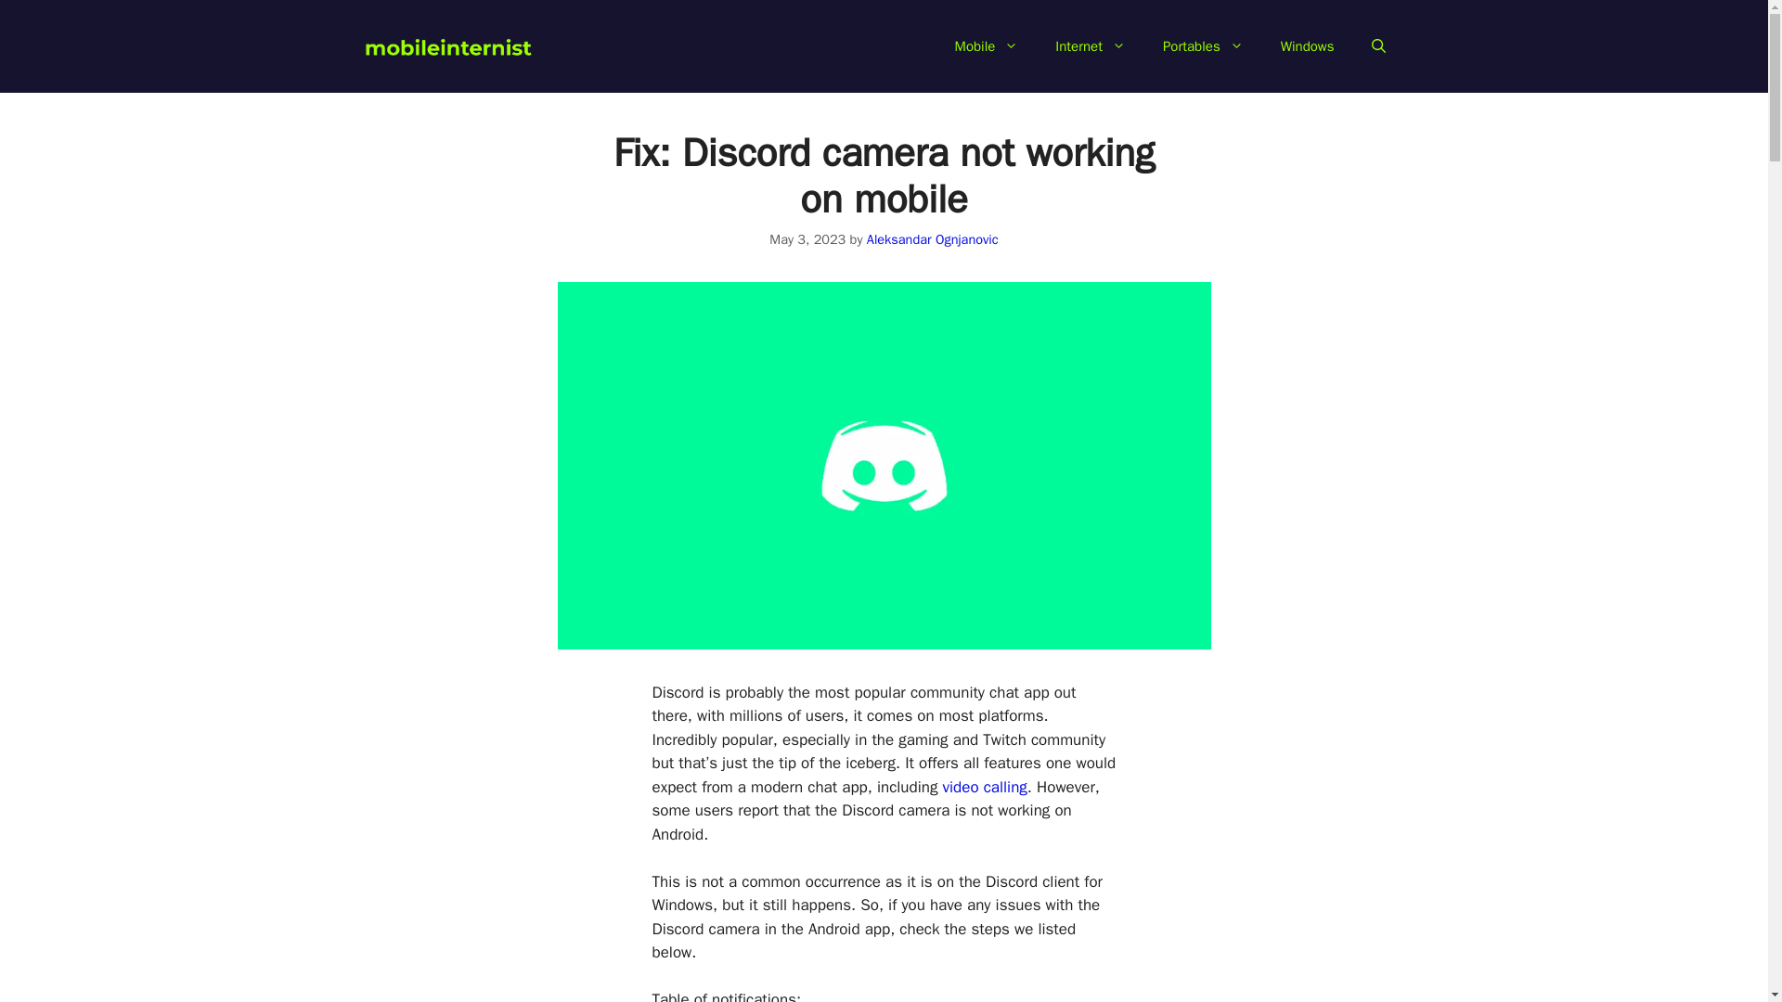  What do you see at coordinates (1090, 46) in the screenshot?
I see `Internet` at bounding box center [1090, 46].